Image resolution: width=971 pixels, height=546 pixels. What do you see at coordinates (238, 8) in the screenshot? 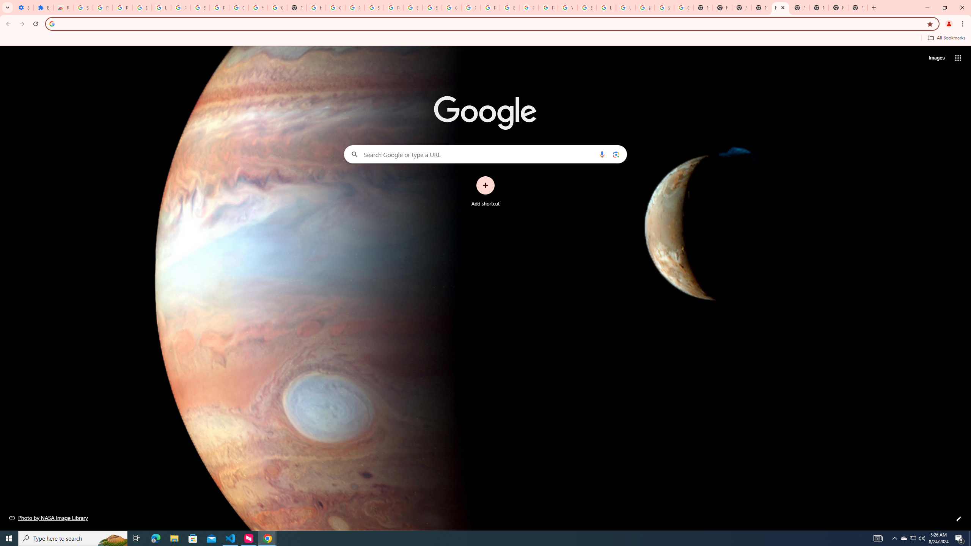
I see `Google Account` at bounding box center [238, 8].